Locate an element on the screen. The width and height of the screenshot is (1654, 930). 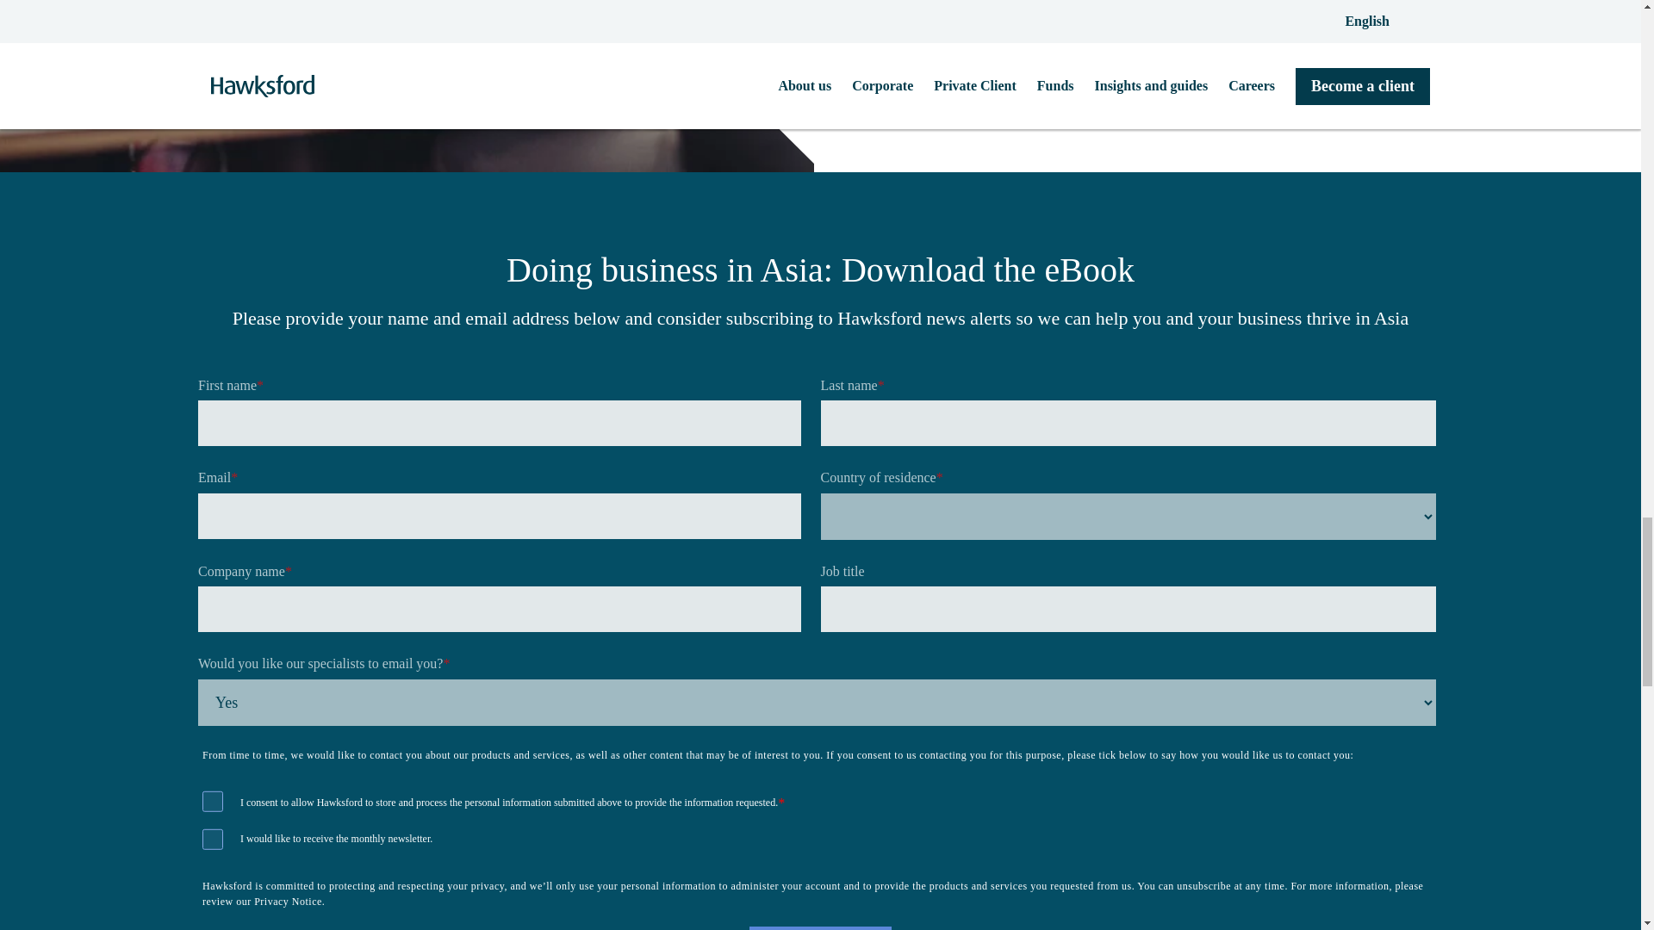
true is located at coordinates (212, 840).